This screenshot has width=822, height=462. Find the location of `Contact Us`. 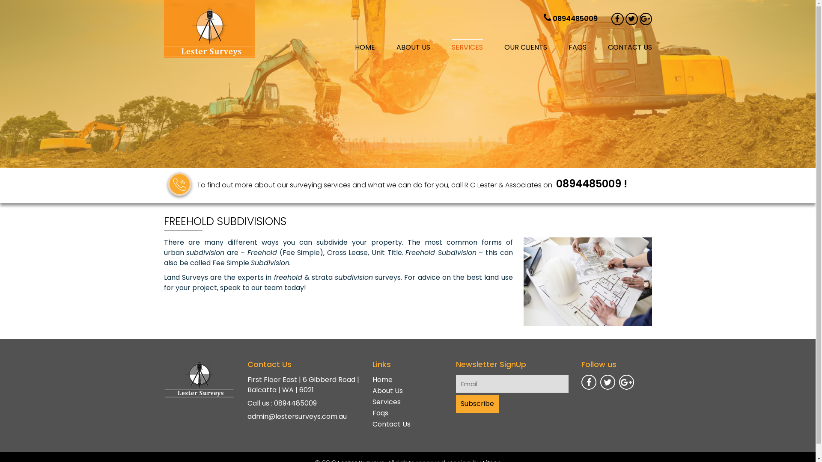

Contact Us is located at coordinates (391, 424).